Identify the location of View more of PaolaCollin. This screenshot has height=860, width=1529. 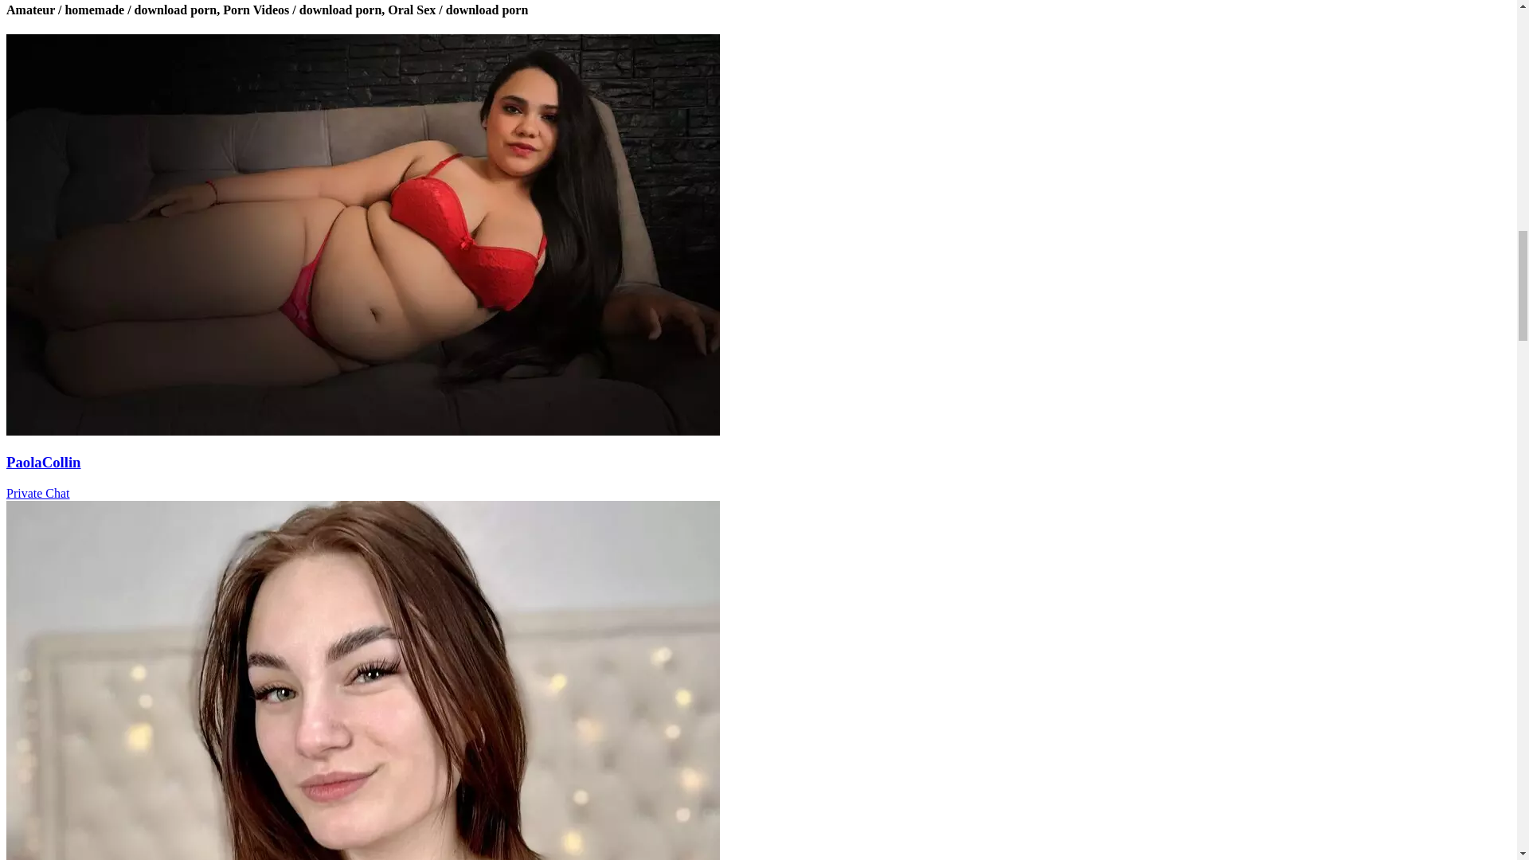
(363, 431).